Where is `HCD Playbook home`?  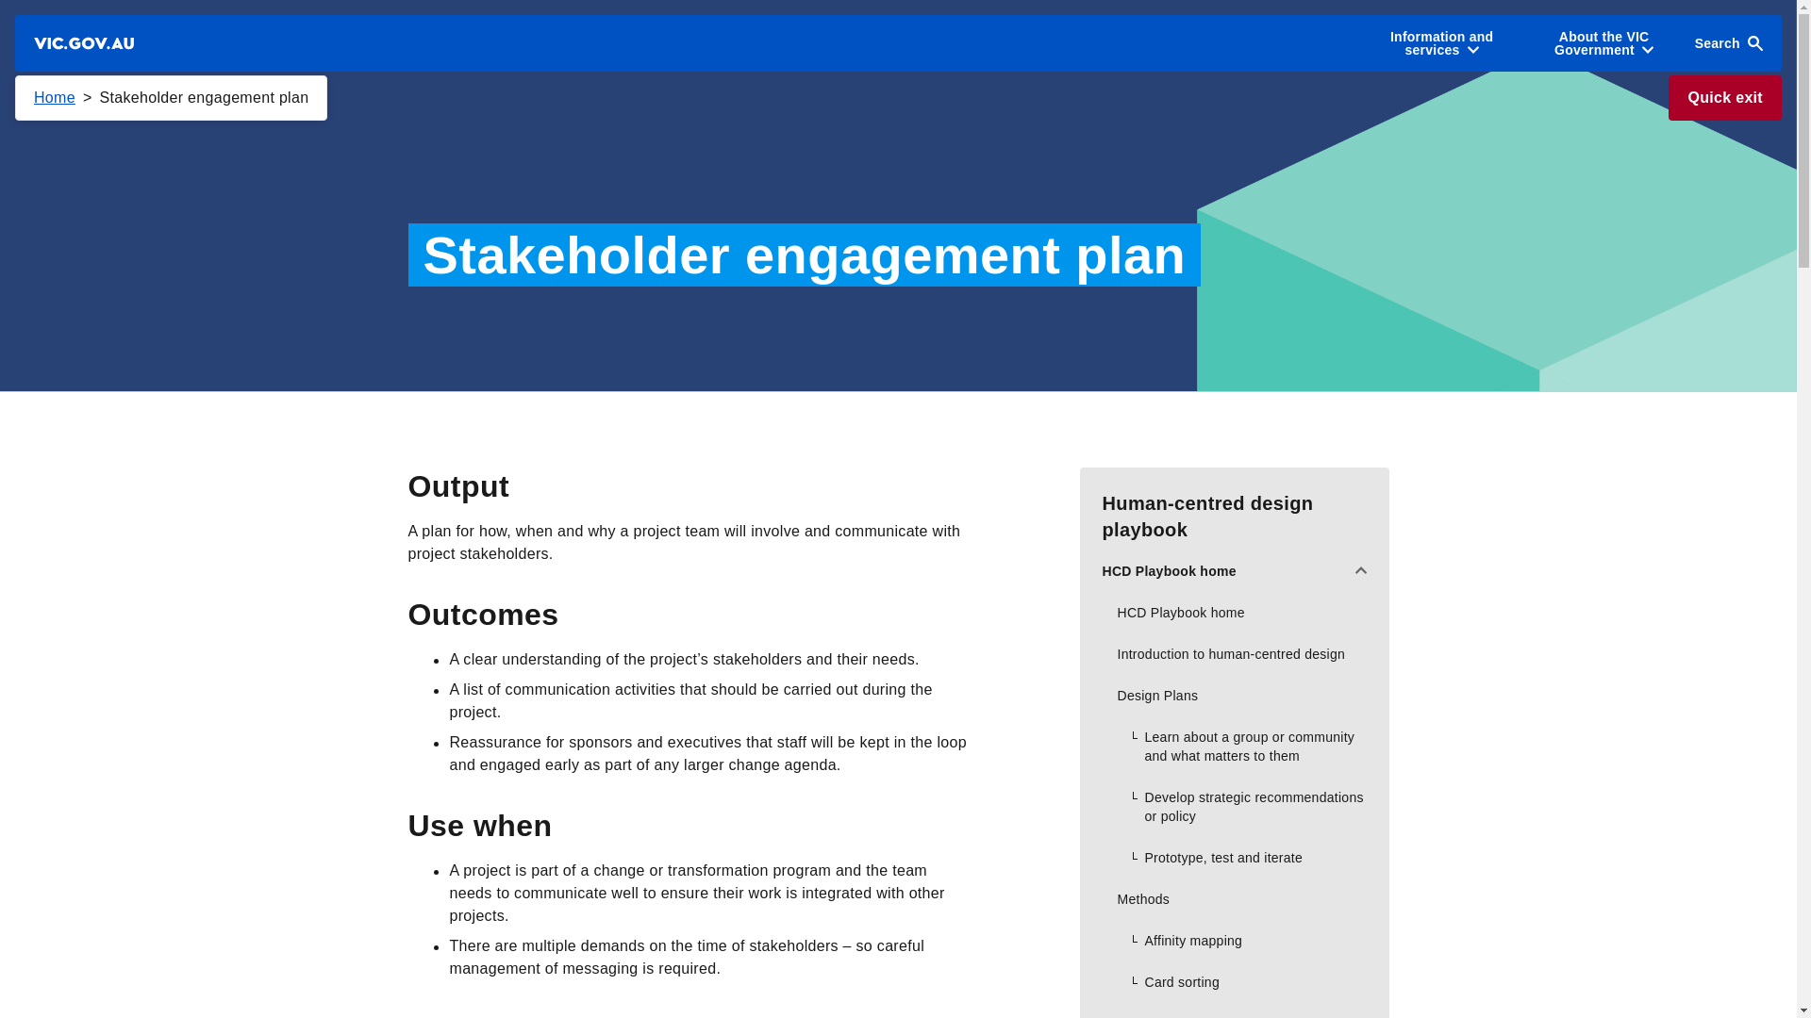 HCD Playbook home is located at coordinates (1234, 571).